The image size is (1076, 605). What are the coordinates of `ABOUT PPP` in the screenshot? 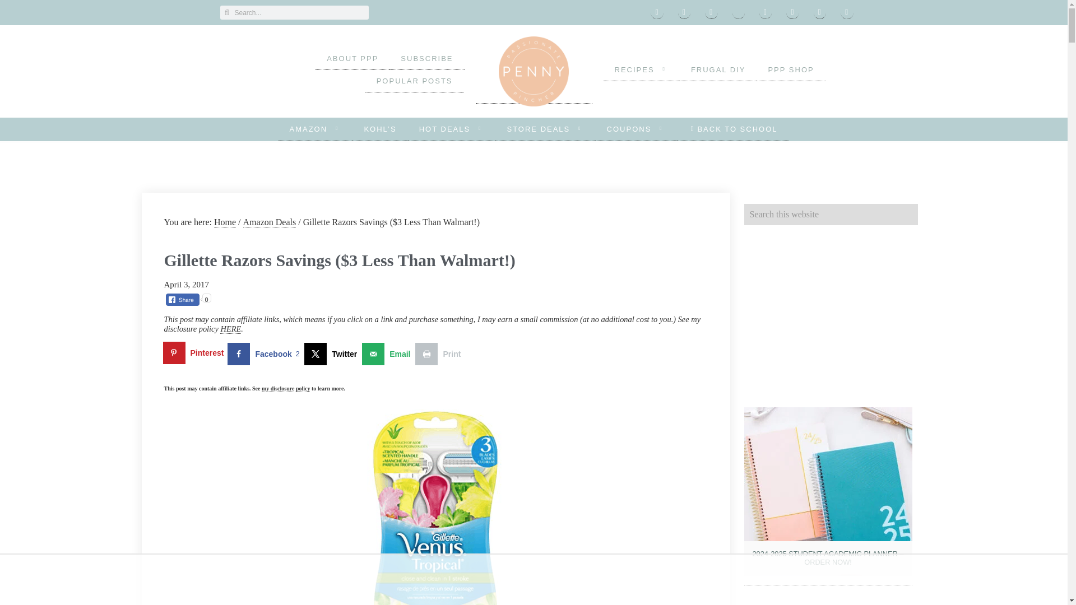 It's located at (352, 59).